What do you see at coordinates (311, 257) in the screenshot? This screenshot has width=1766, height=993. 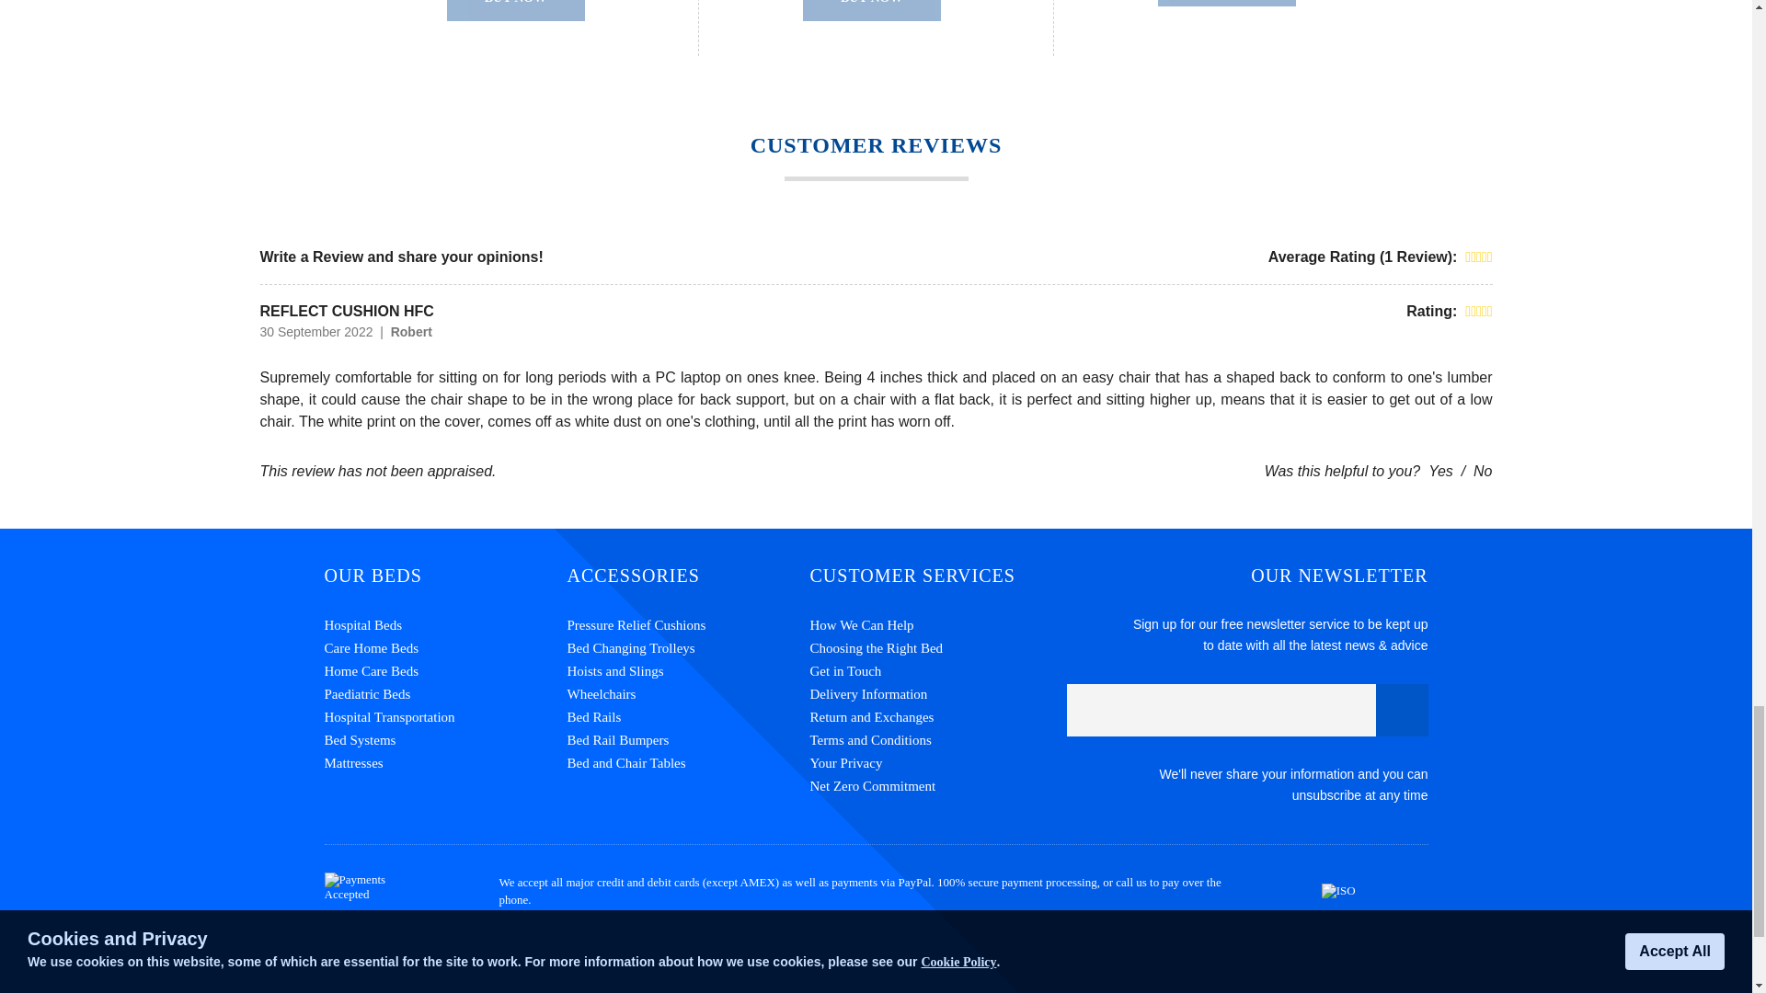 I see `Write a Review` at bounding box center [311, 257].